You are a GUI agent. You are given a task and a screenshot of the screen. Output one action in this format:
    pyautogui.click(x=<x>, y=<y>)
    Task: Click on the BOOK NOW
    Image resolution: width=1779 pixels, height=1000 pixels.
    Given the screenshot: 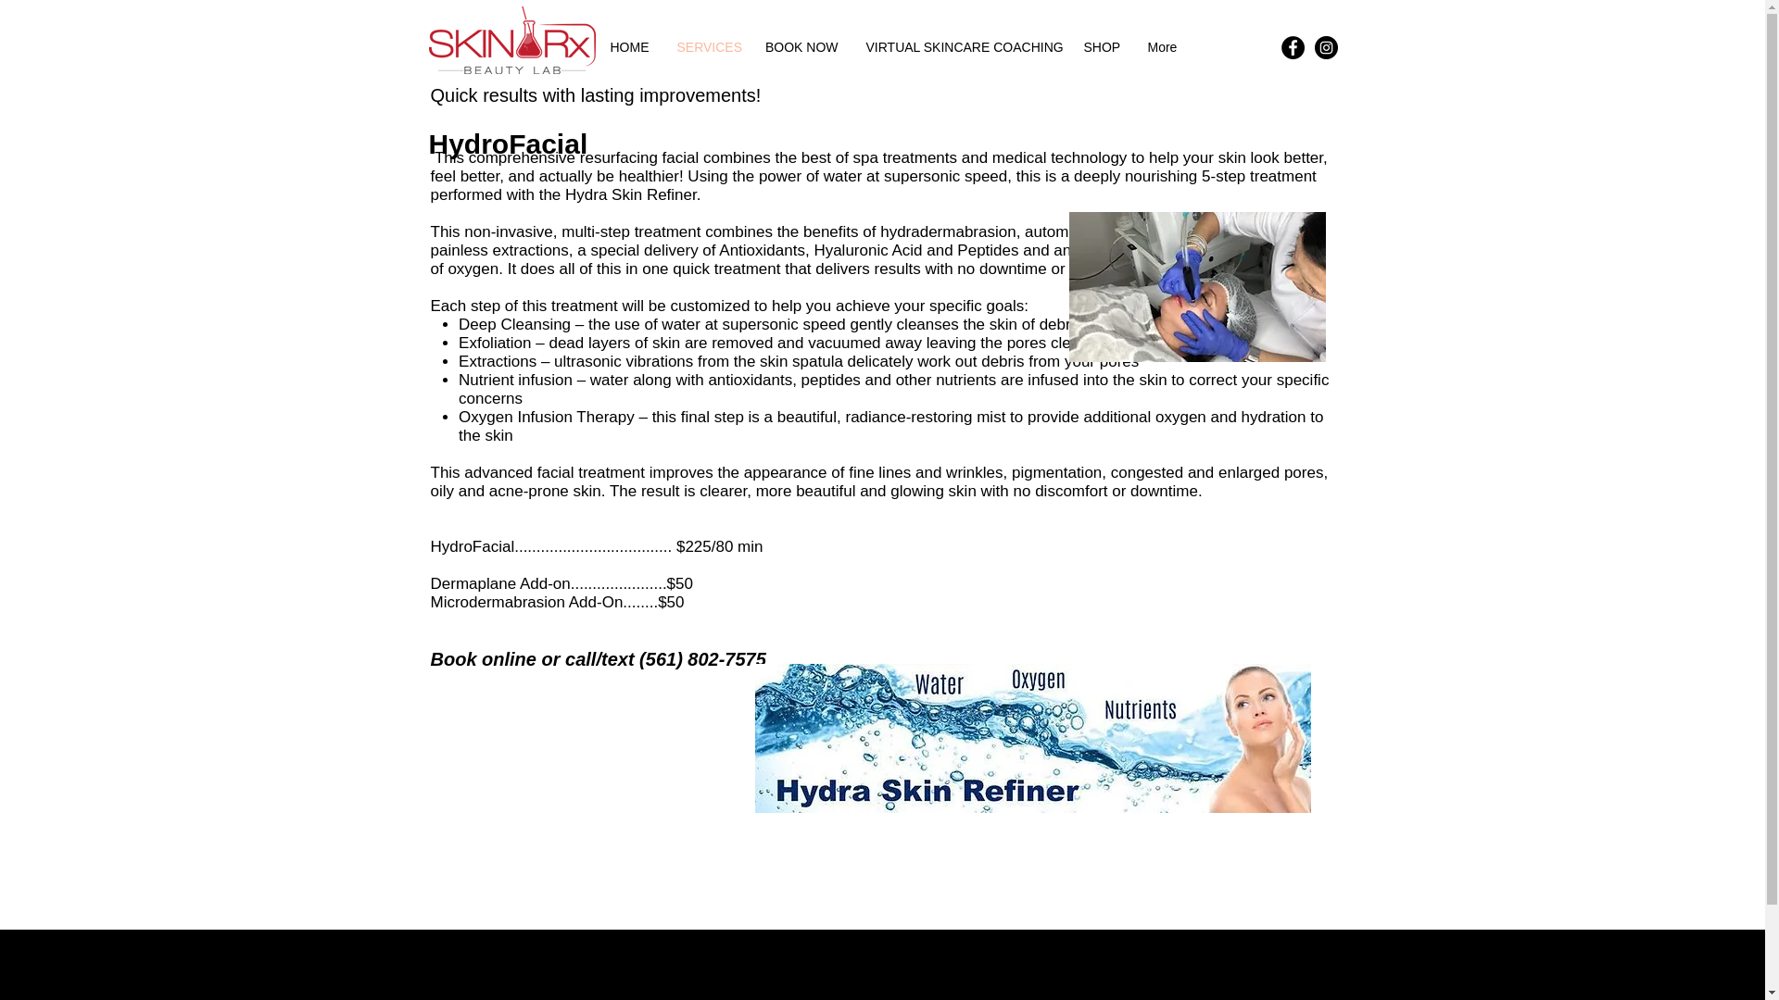 What is the action you would take?
    pyautogui.click(x=801, y=46)
    